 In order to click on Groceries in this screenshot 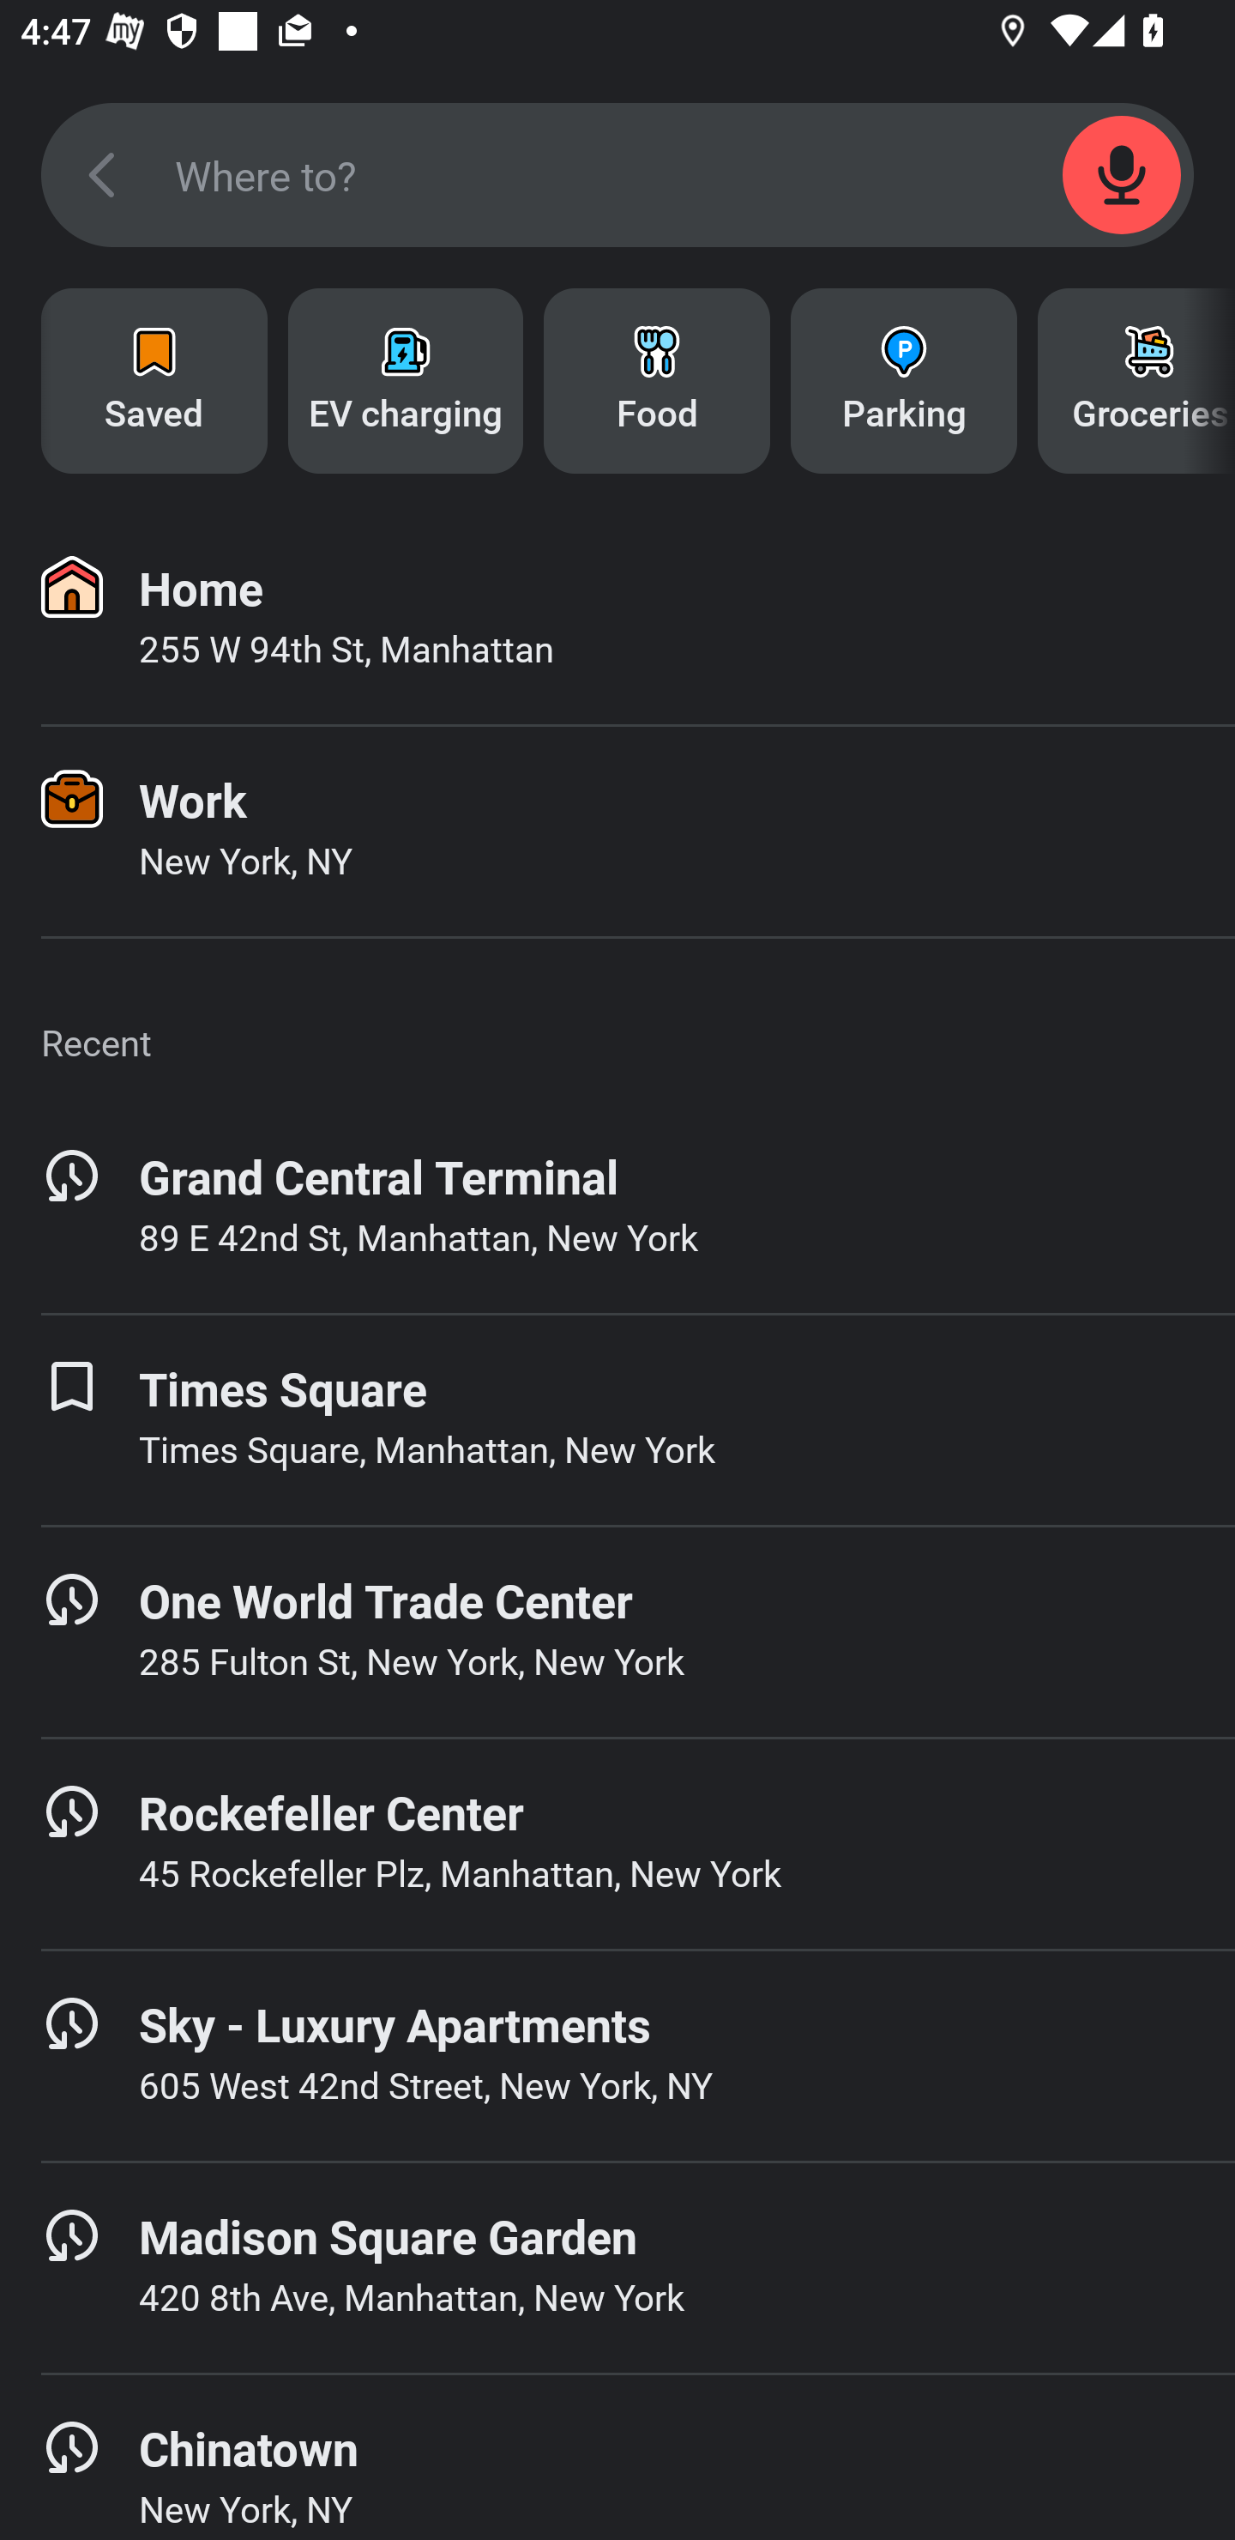, I will do `click(1136, 381)`.